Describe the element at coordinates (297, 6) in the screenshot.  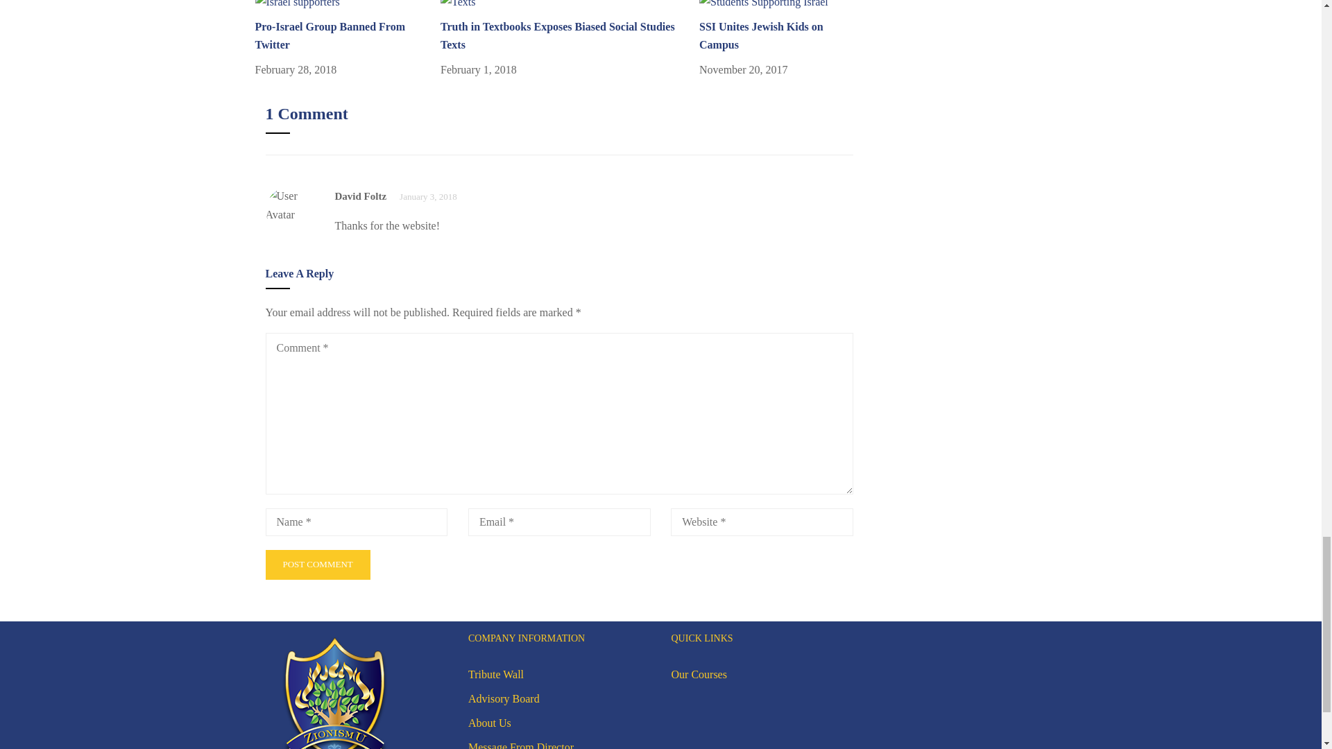
I see `Israel supporters` at that location.